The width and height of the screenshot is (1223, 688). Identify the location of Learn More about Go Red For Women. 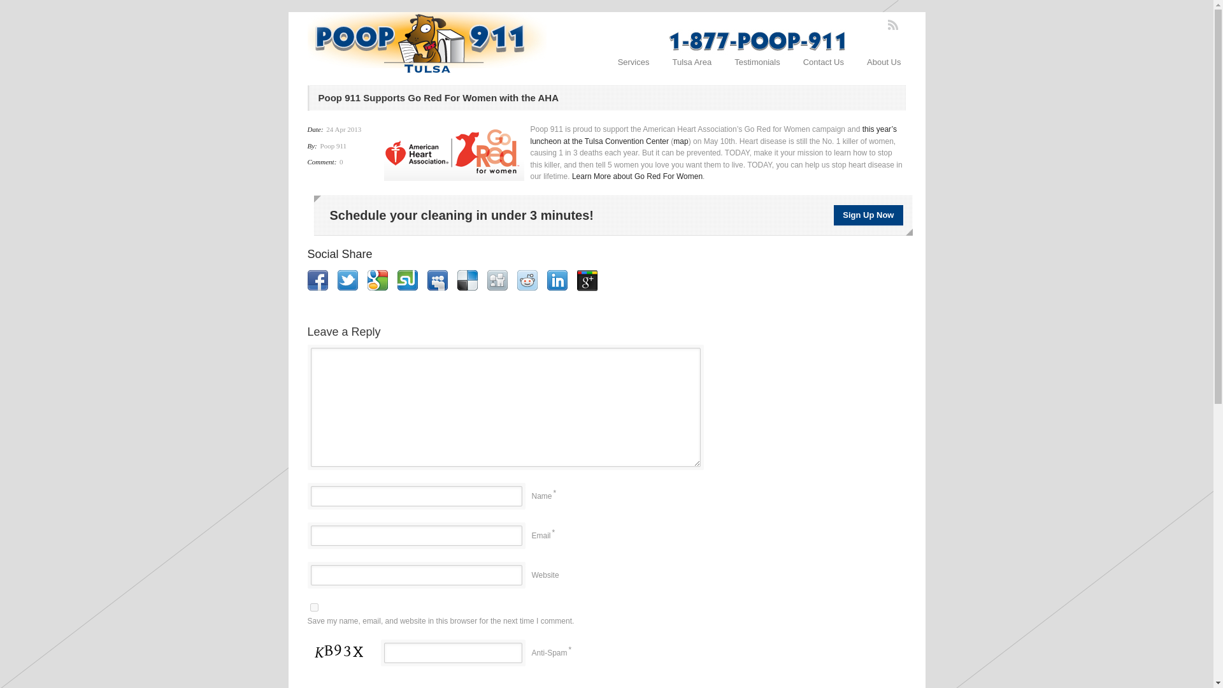
(637, 176).